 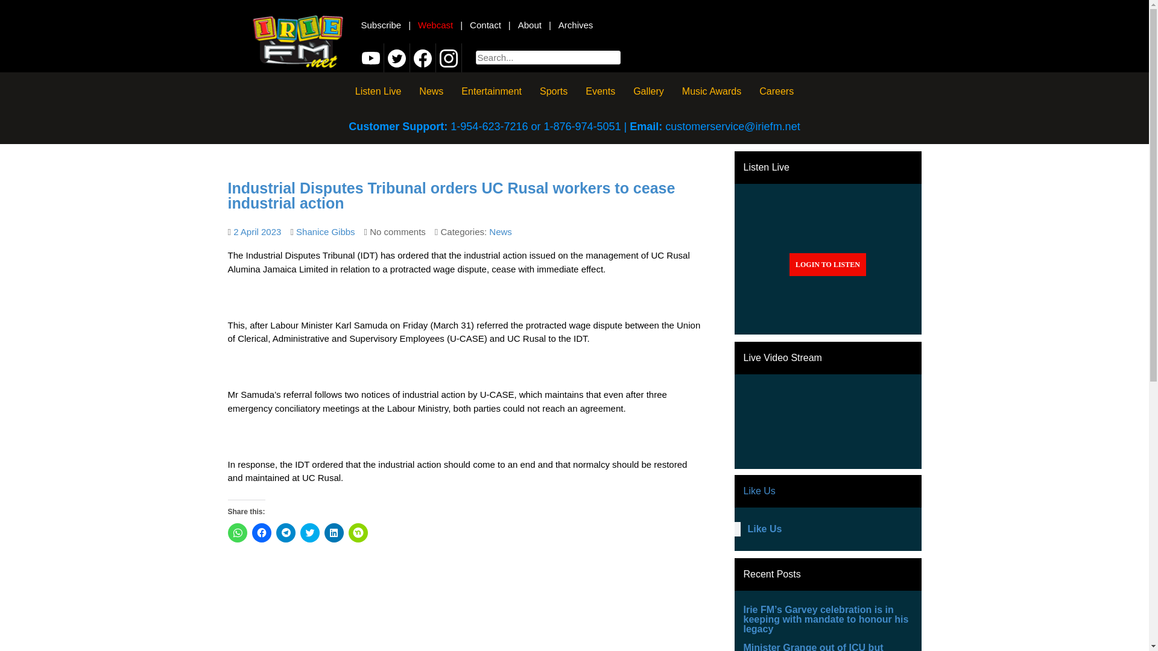 I want to click on Click to share on Telegram, so click(x=286, y=533).